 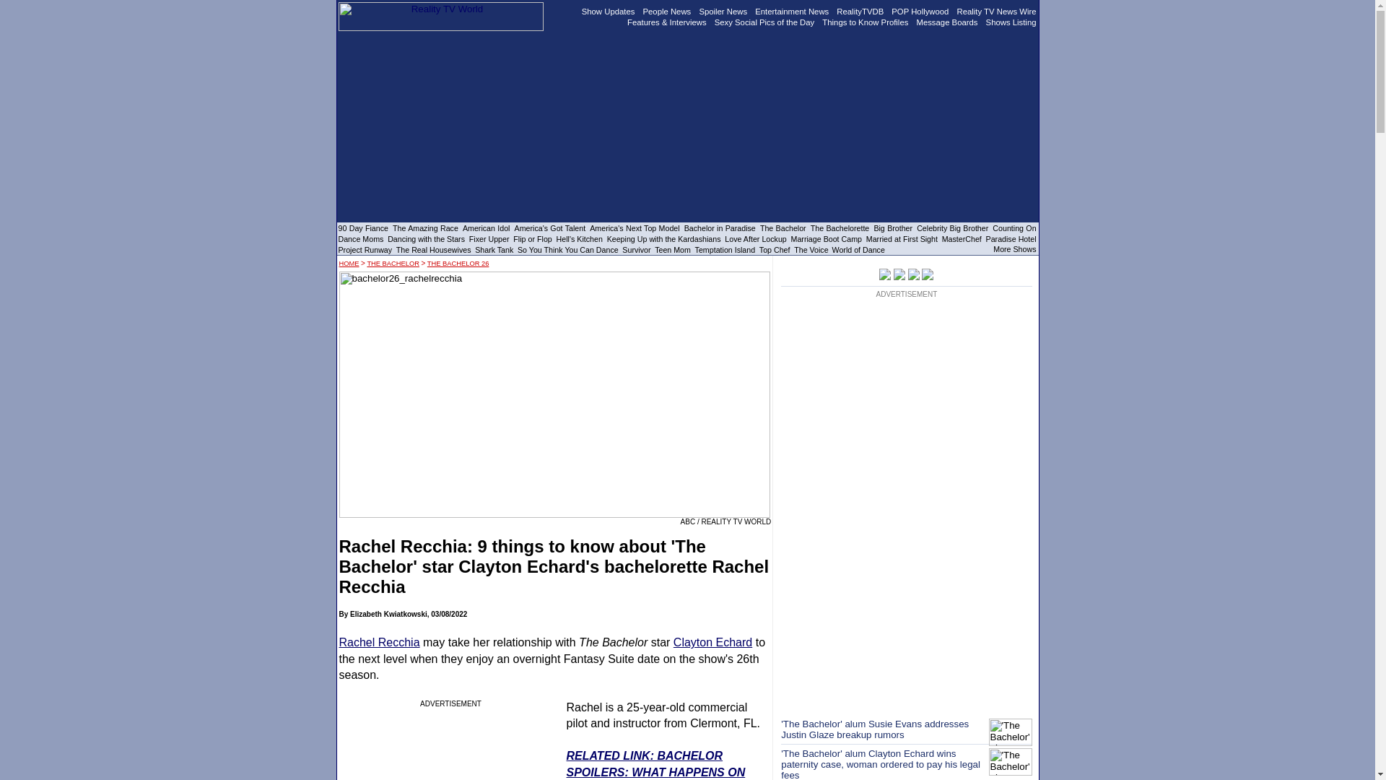 I want to click on Spoiler News, so click(x=722, y=11).